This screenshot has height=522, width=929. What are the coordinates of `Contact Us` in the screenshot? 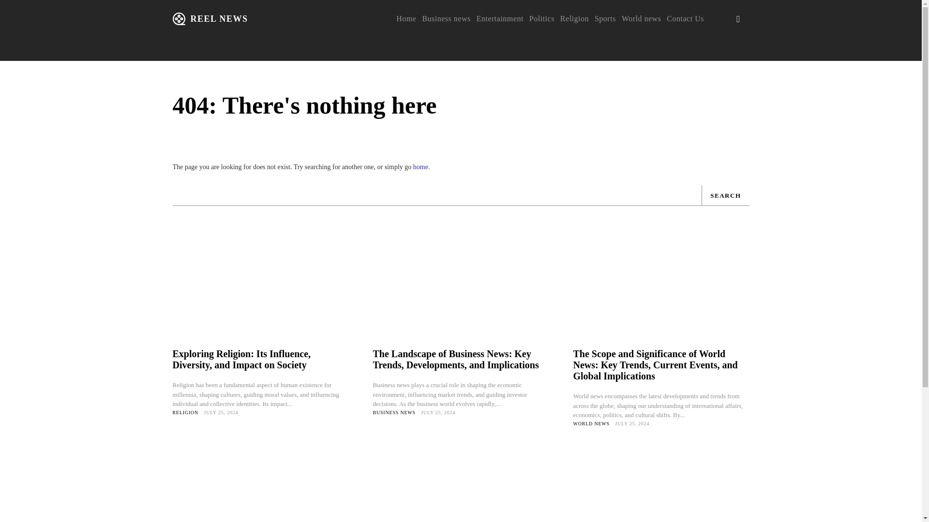 It's located at (685, 18).